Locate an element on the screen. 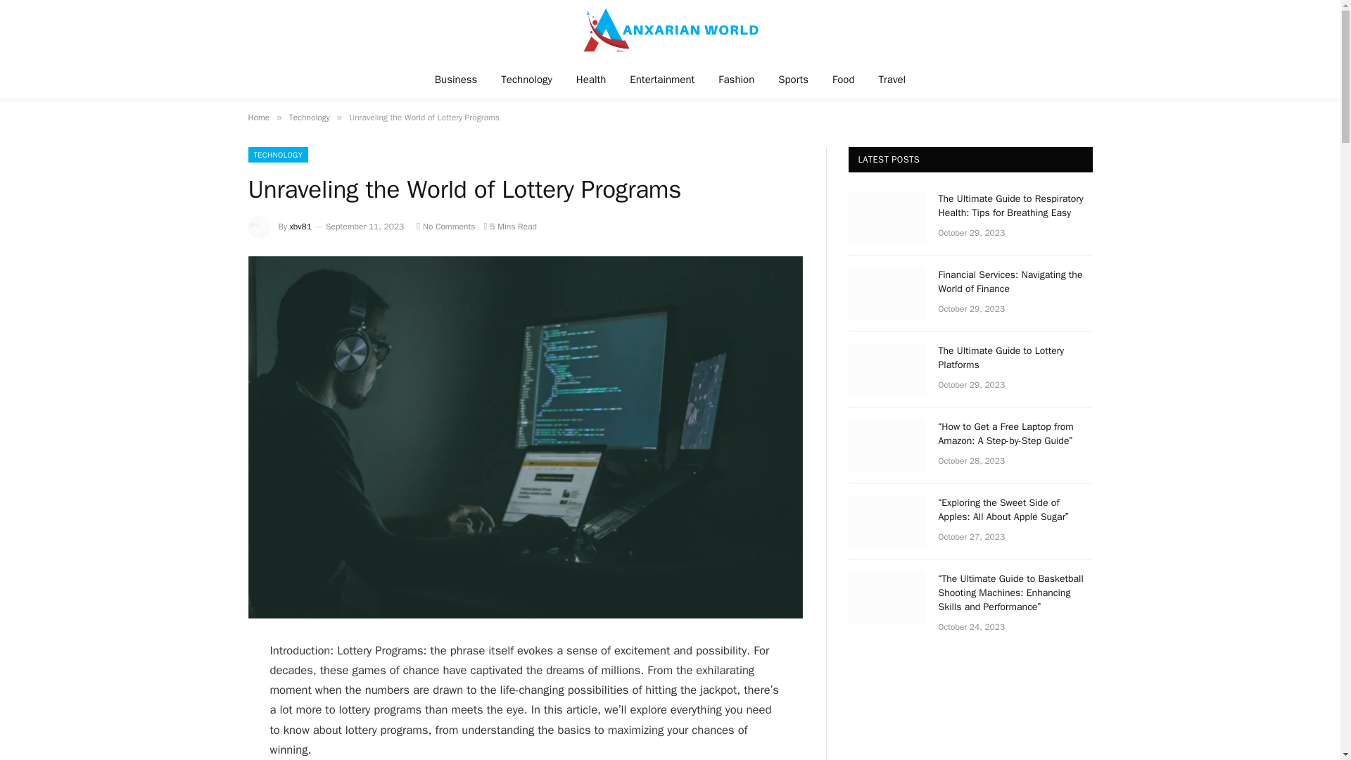  Health is located at coordinates (591, 79).